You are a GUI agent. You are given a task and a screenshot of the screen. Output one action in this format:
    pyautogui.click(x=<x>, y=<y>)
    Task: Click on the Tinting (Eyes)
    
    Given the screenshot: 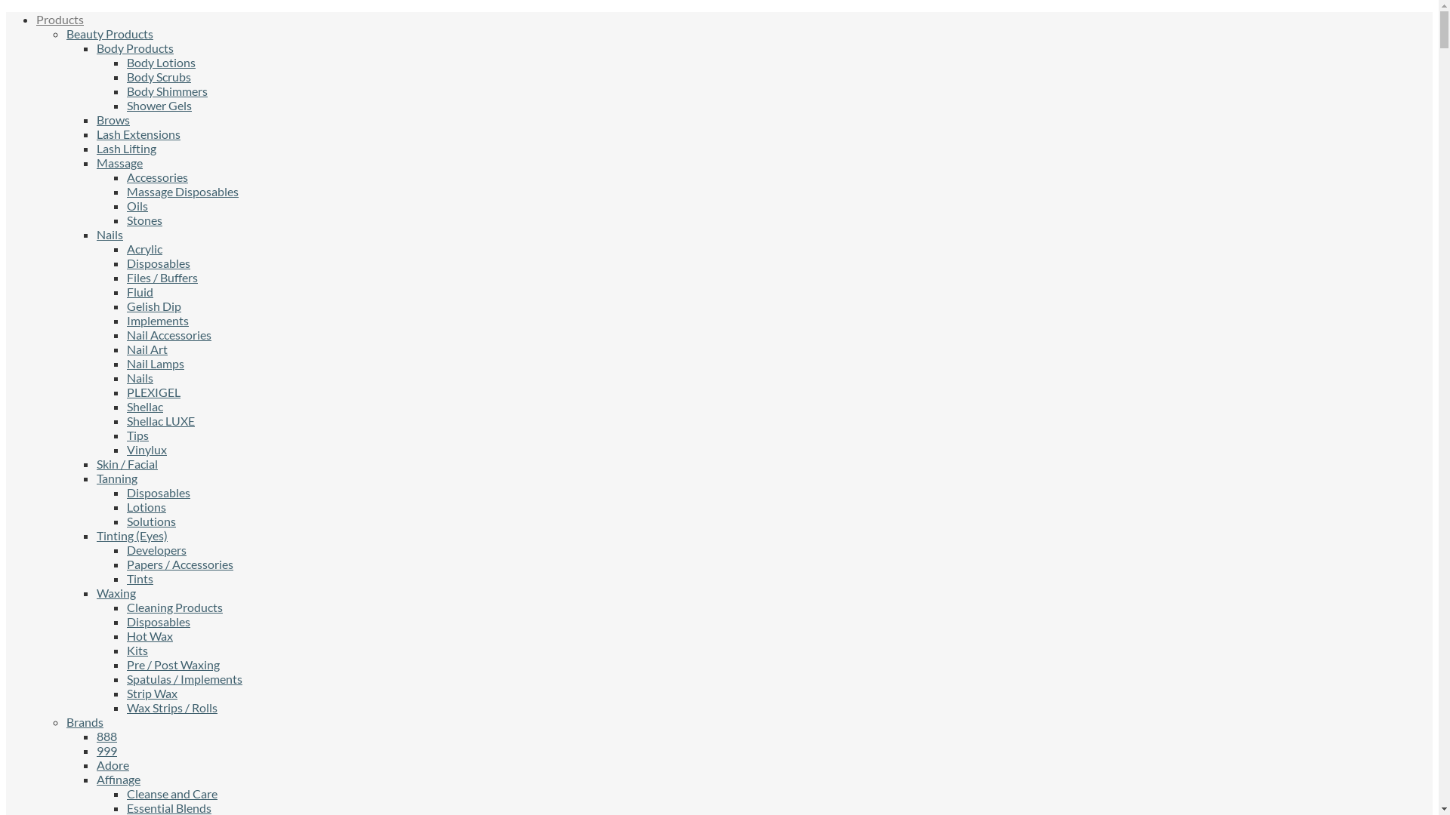 What is the action you would take?
    pyautogui.click(x=132, y=536)
    